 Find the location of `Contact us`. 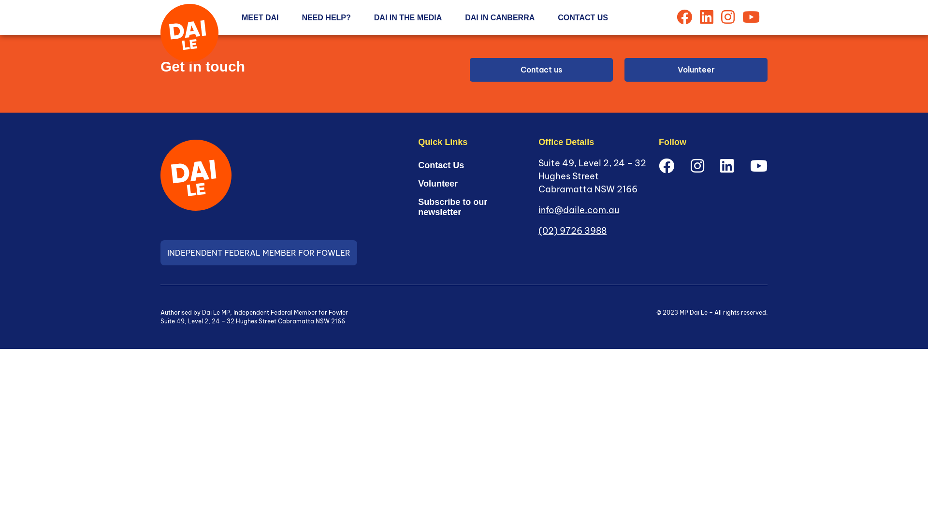

Contact us is located at coordinates (541, 70).